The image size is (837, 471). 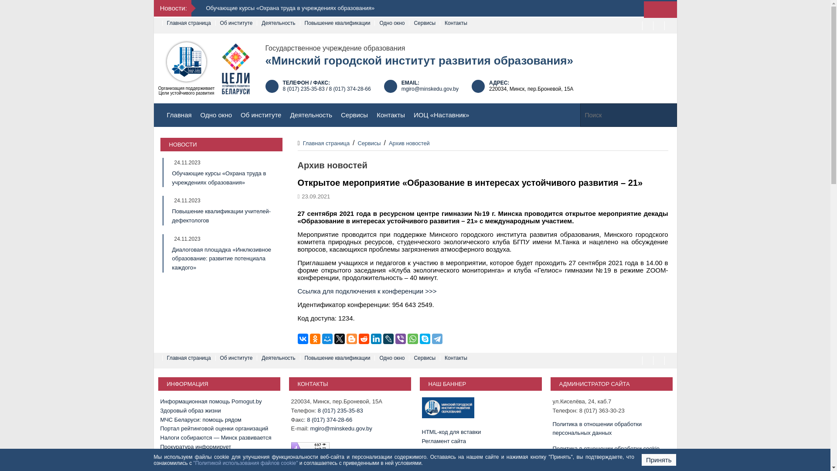 I want to click on LiveJournal, so click(x=388, y=339).